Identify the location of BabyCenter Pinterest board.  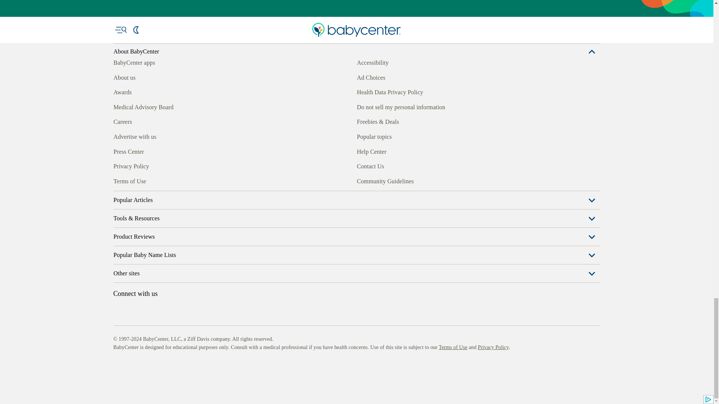
(153, 180).